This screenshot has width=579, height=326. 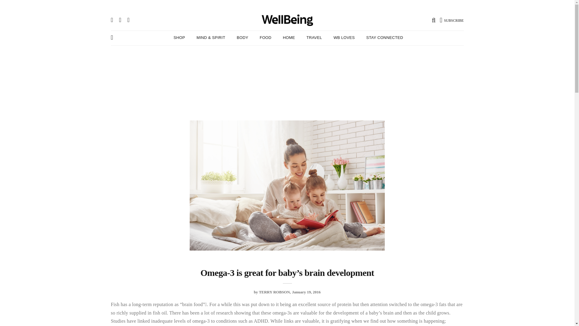 What do you see at coordinates (344, 37) in the screenshot?
I see `WB Loves` at bounding box center [344, 37].